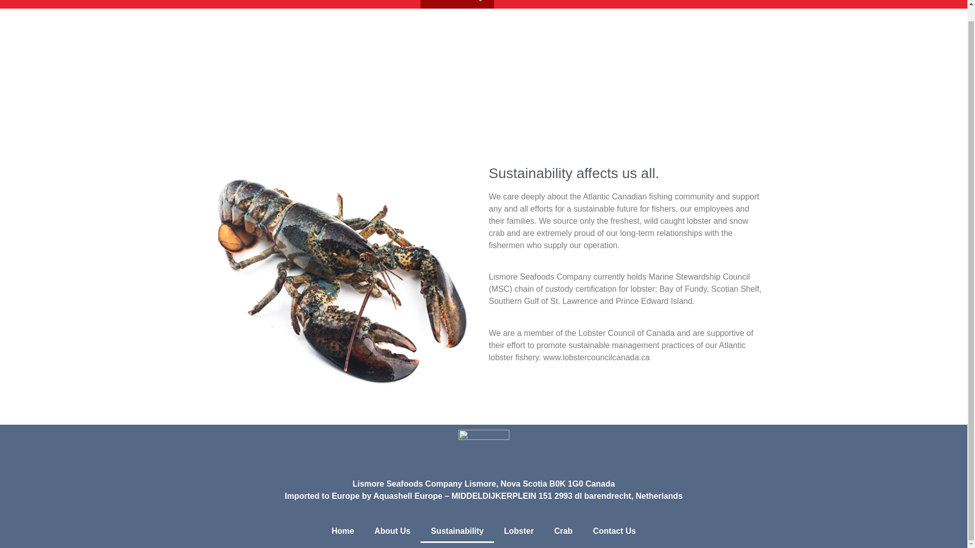 The height and width of the screenshot is (548, 975). Describe the element at coordinates (392, 4) in the screenshot. I see `About Us` at that location.